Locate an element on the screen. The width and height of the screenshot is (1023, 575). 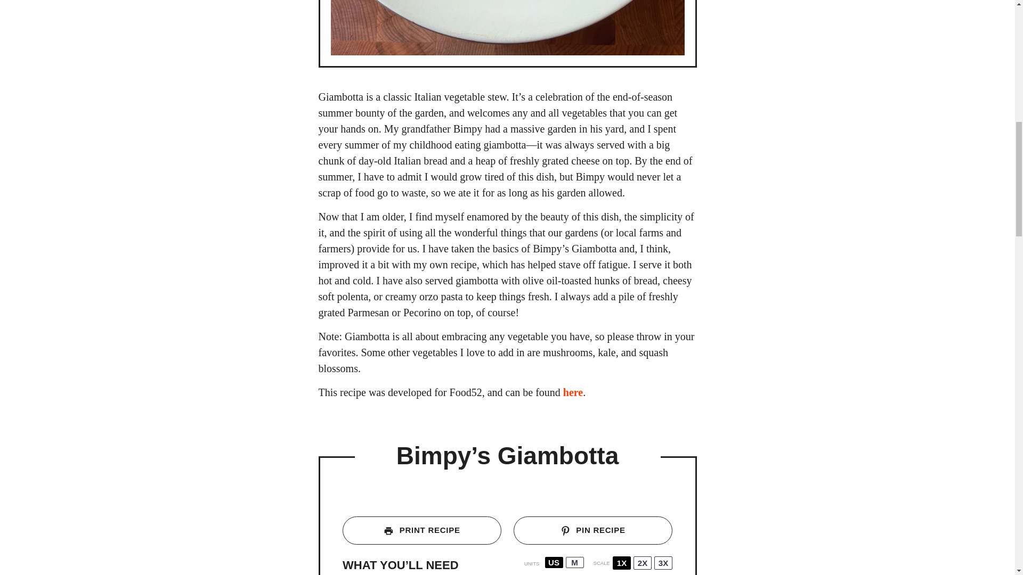
2X is located at coordinates (643, 563).